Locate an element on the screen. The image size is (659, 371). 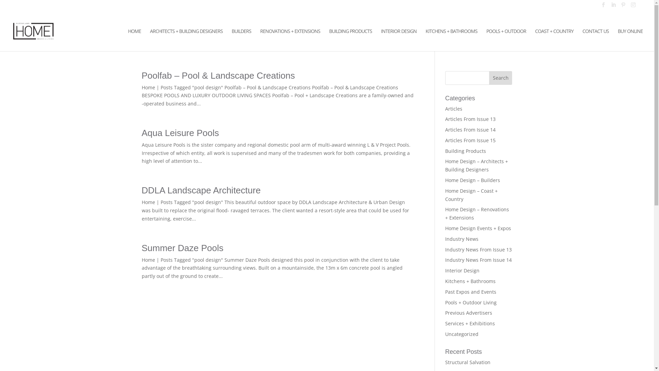
COAST + COUNTRY is located at coordinates (554, 40).